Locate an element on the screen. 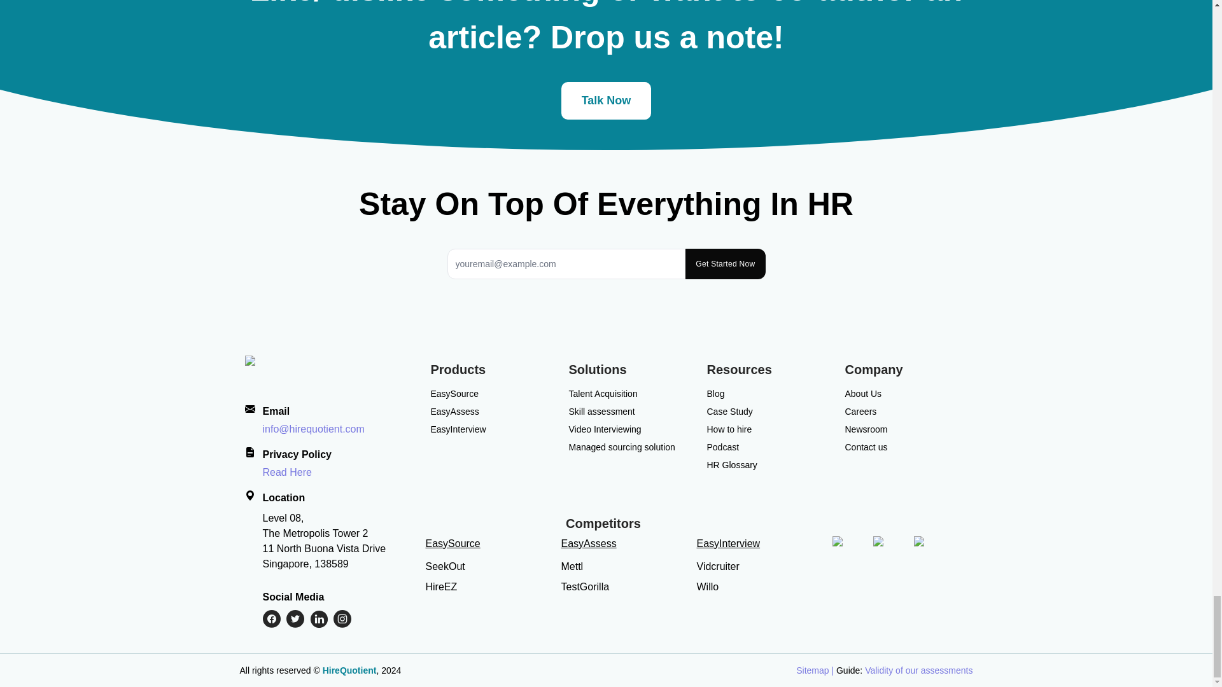 The image size is (1222, 687). Skill assessment is located at coordinates (602, 411).